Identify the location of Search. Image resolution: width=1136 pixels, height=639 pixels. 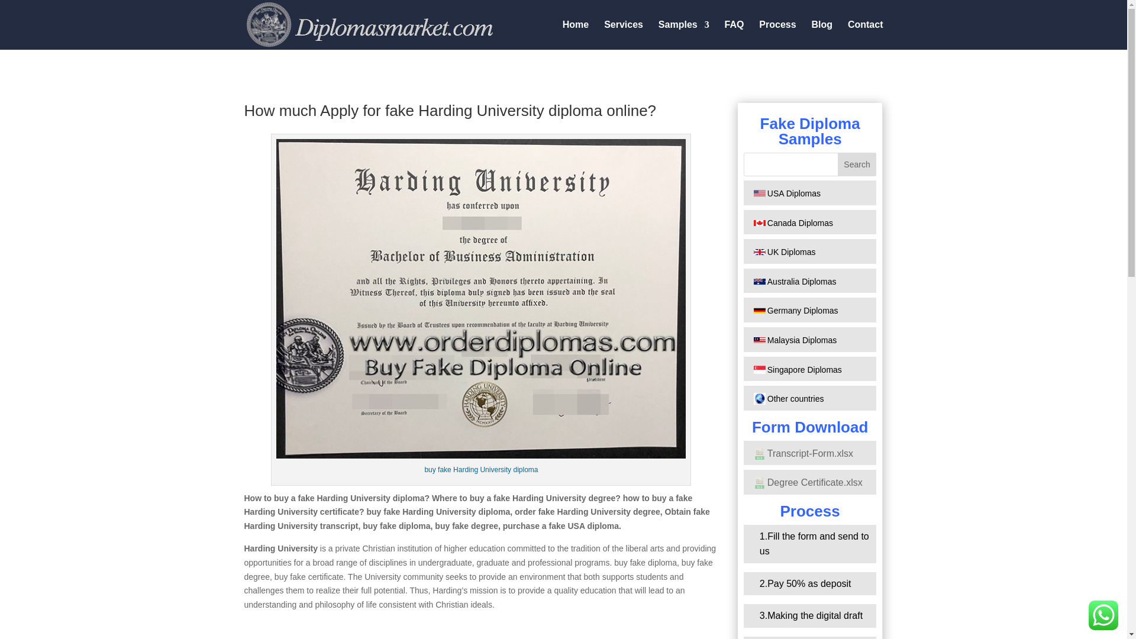
(857, 164).